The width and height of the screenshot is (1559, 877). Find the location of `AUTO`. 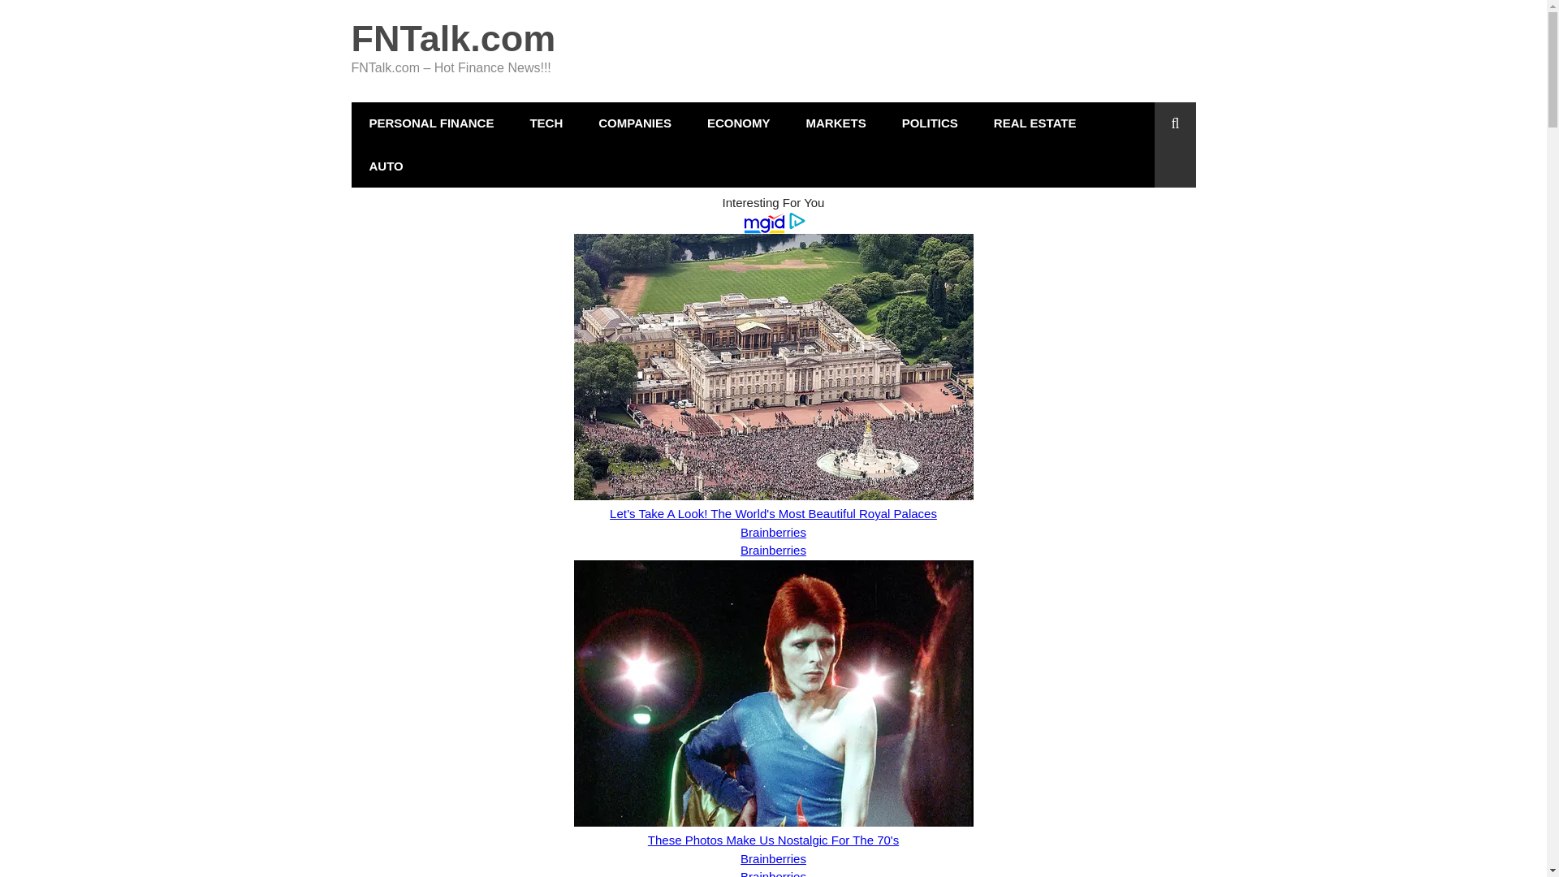

AUTO is located at coordinates (386, 166).